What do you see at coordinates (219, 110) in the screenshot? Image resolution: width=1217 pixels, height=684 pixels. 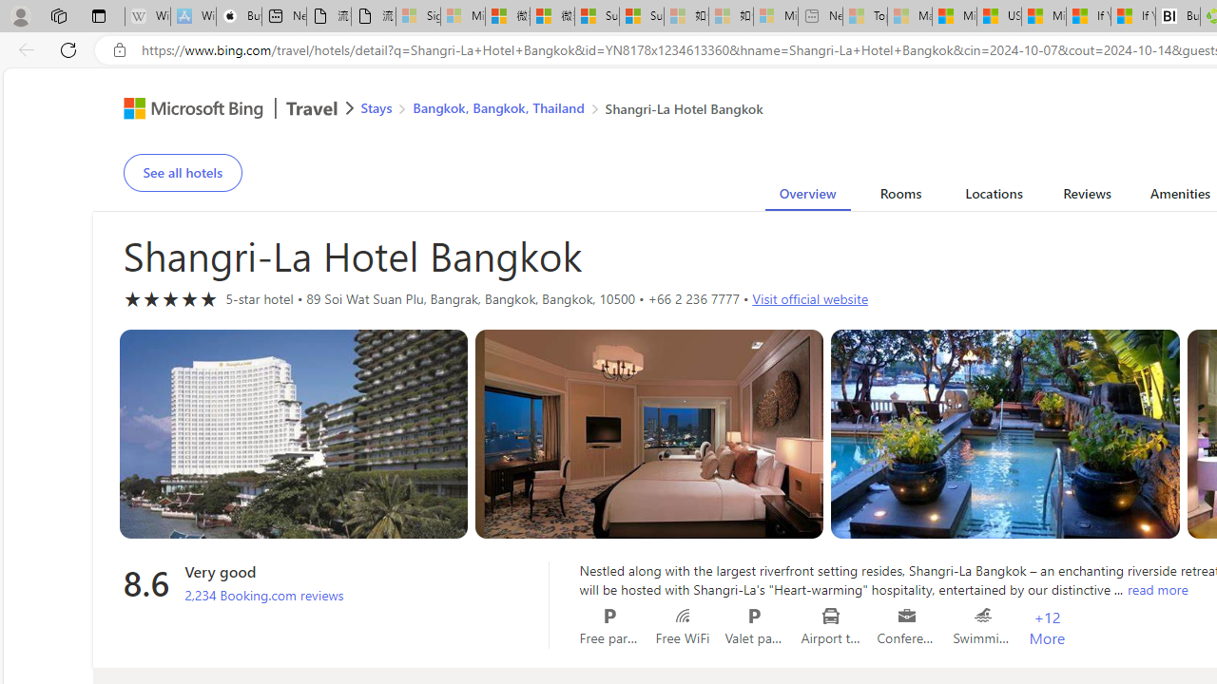 I see `Microsoft Bing Travel` at bounding box center [219, 110].